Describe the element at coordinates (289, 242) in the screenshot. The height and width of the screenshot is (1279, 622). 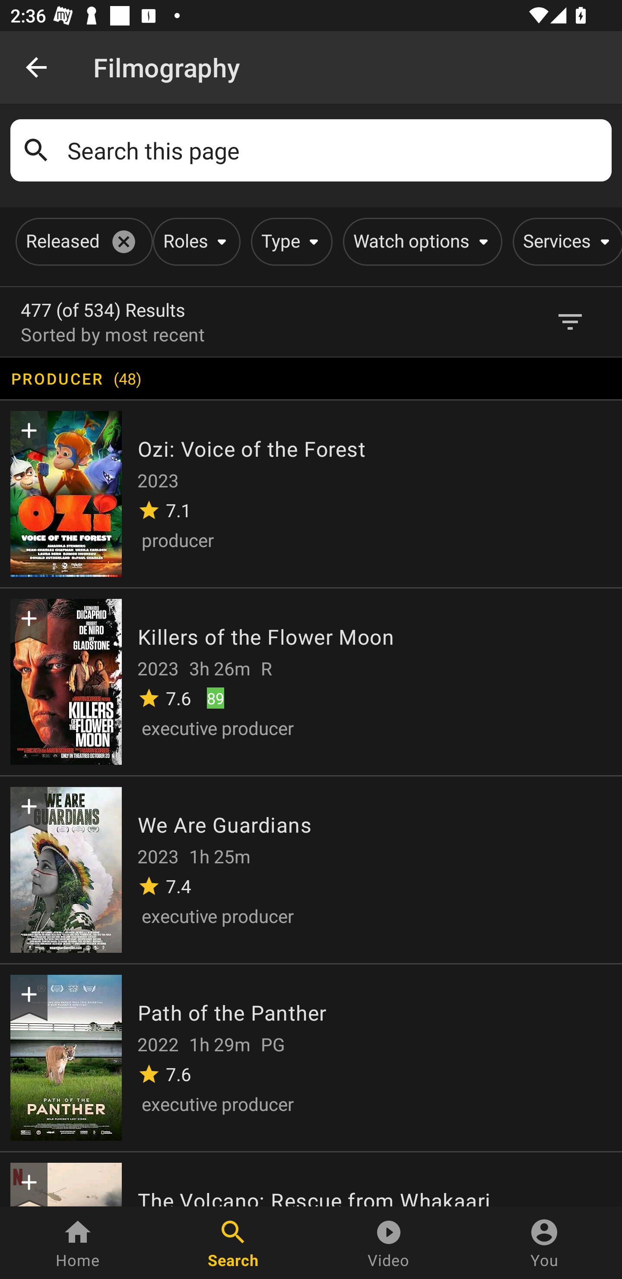
I see `Type` at that location.